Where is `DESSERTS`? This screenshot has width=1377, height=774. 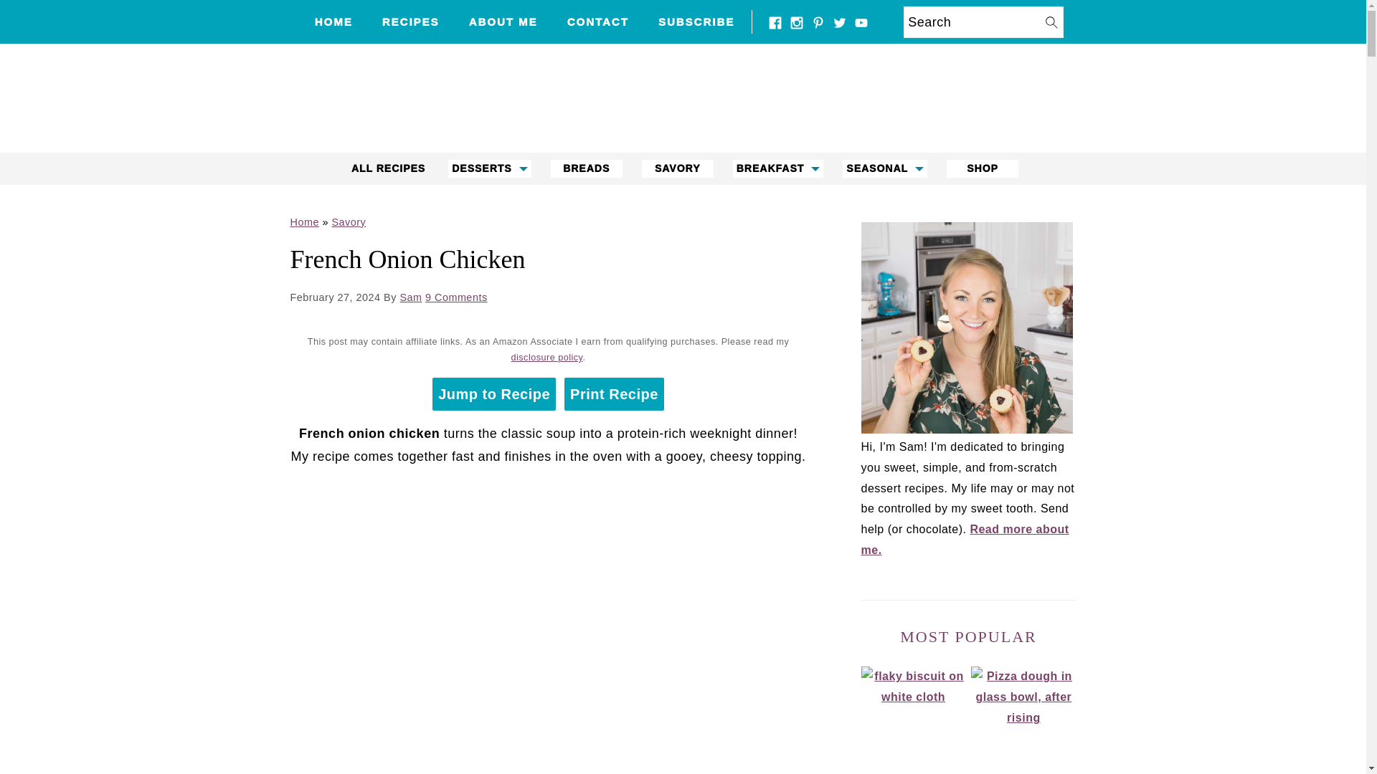 DESSERTS is located at coordinates (489, 168).